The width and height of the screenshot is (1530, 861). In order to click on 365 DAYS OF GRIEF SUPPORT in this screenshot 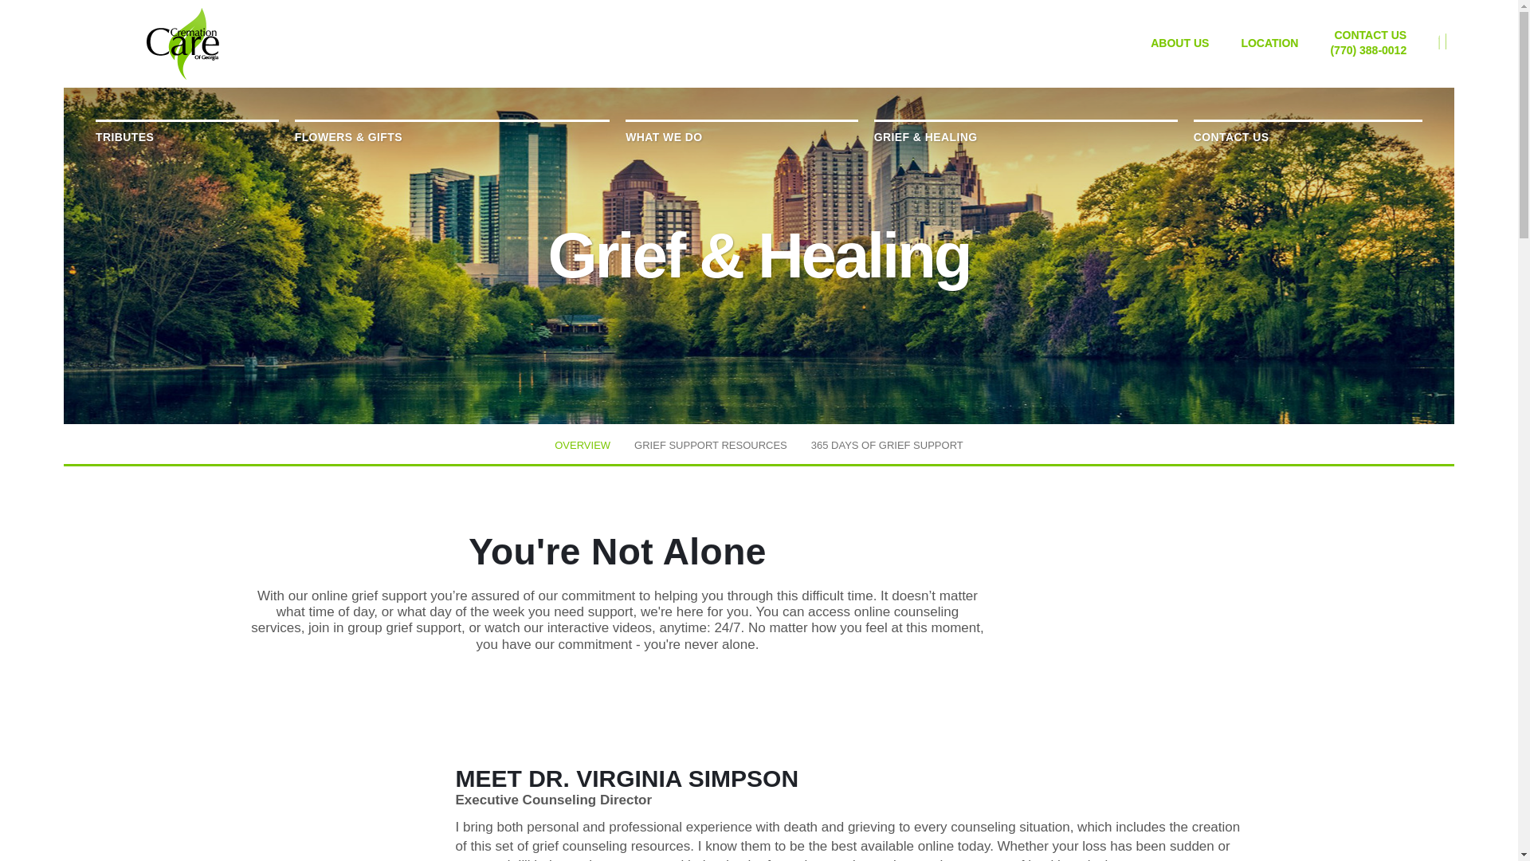, I will do `click(887, 445)`.